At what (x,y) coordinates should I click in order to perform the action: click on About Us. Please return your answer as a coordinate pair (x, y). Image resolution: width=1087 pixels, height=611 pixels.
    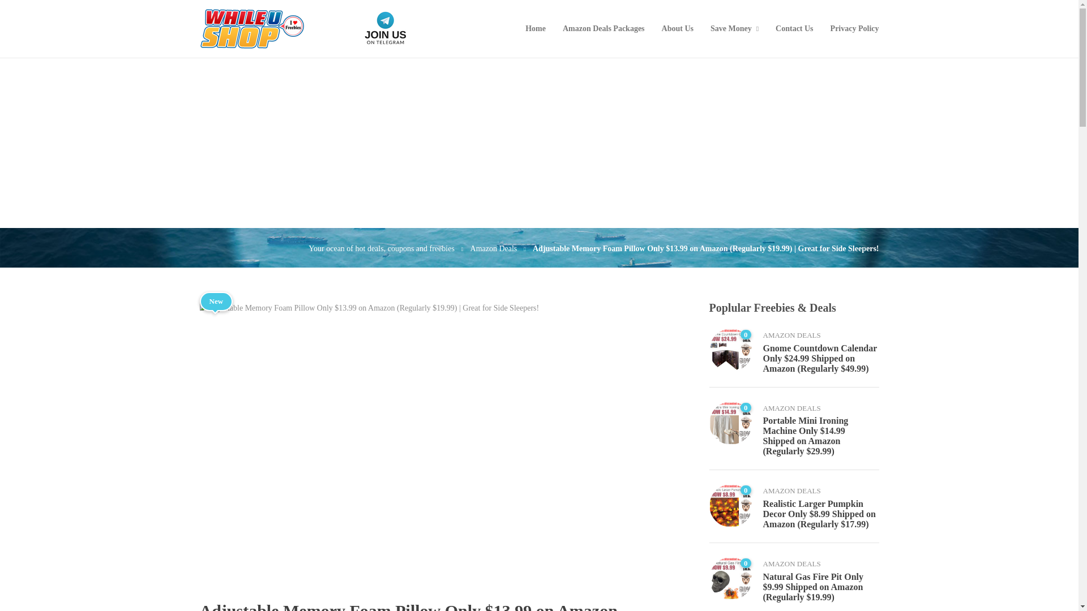
    Looking at the image, I should click on (677, 29).